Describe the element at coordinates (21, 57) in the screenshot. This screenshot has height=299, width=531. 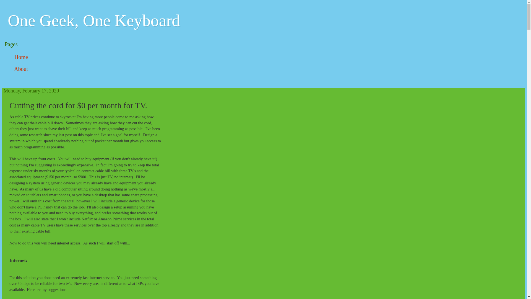
I see `Home` at that location.